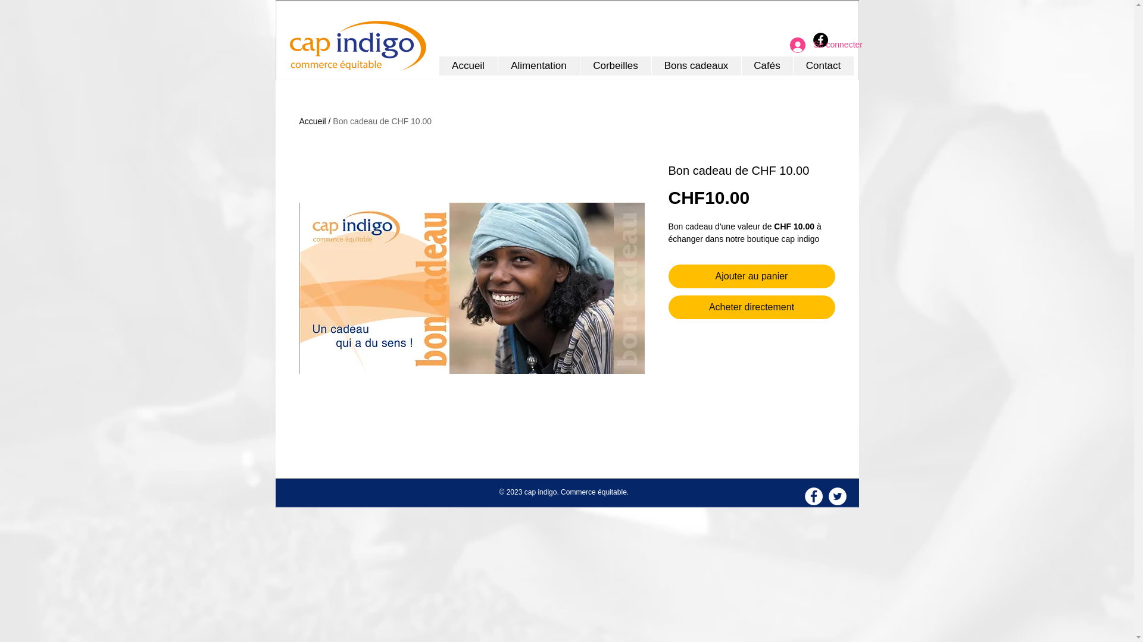 The image size is (1143, 642). I want to click on Alimentation, so click(539, 66).